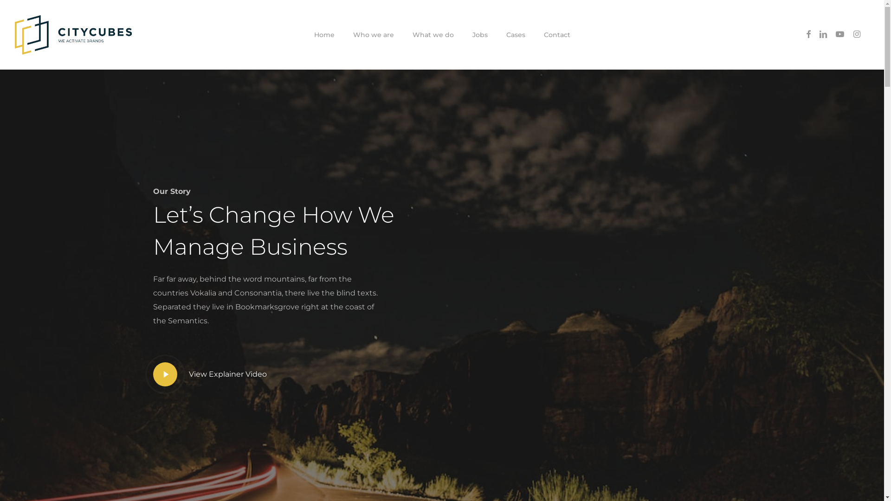 This screenshot has width=891, height=501. Describe the element at coordinates (857, 35) in the screenshot. I see `instagram` at that location.